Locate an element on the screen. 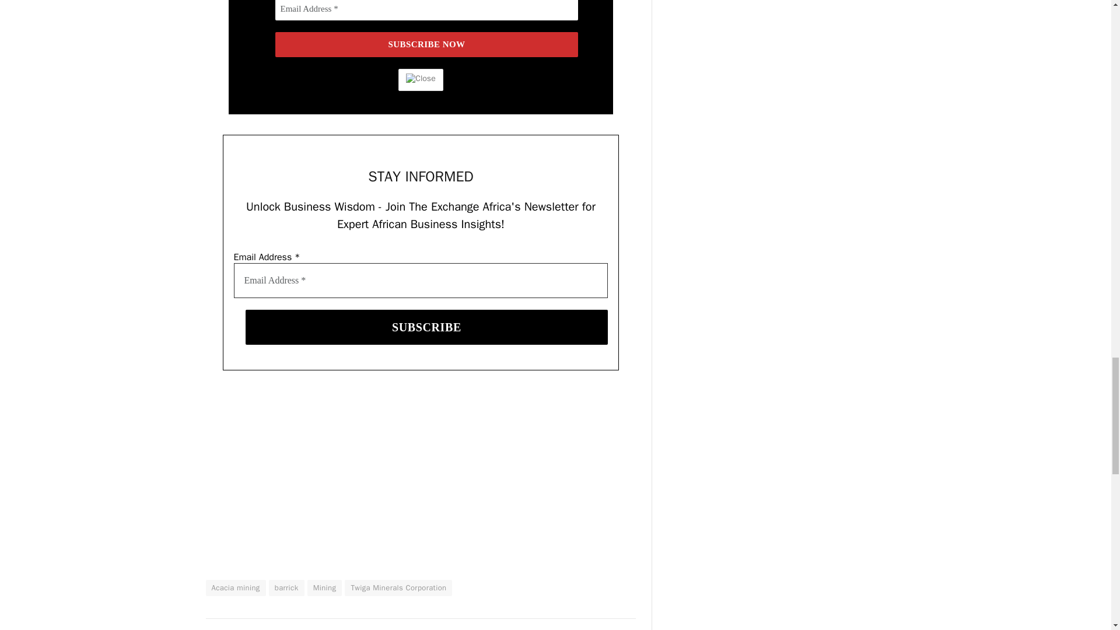 This screenshot has height=630, width=1120. SUBSCRIBE NOW is located at coordinates (427, 44).